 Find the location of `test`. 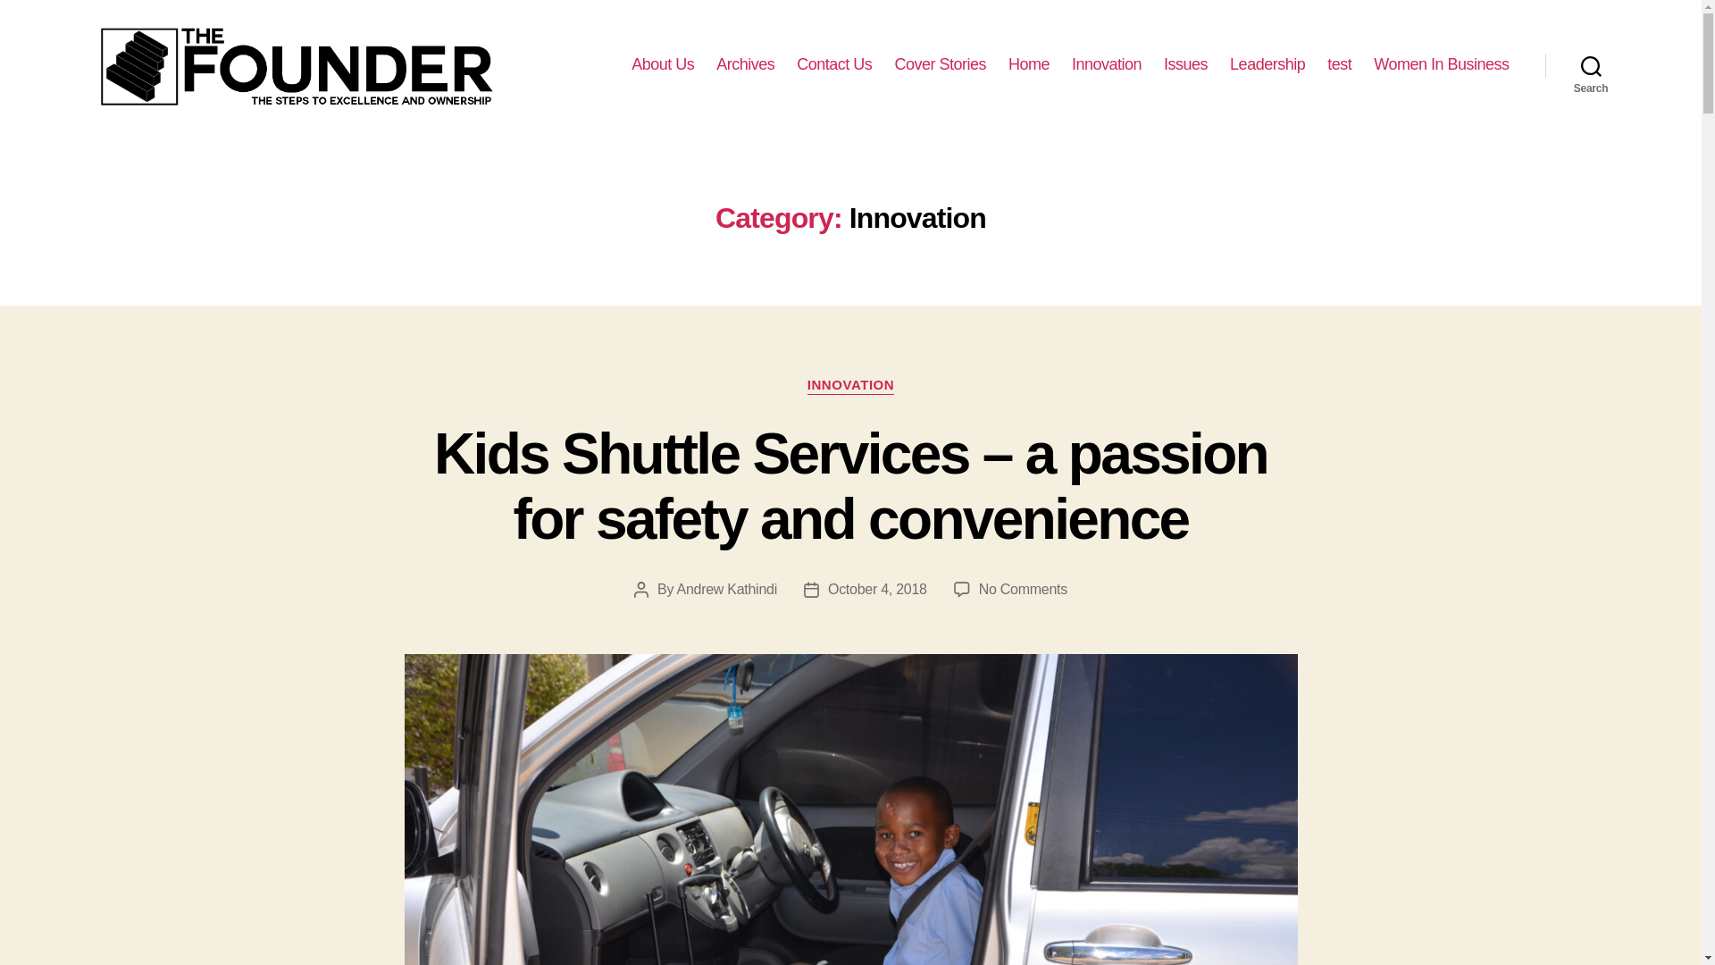

test is located at coordinates (1339, 64).